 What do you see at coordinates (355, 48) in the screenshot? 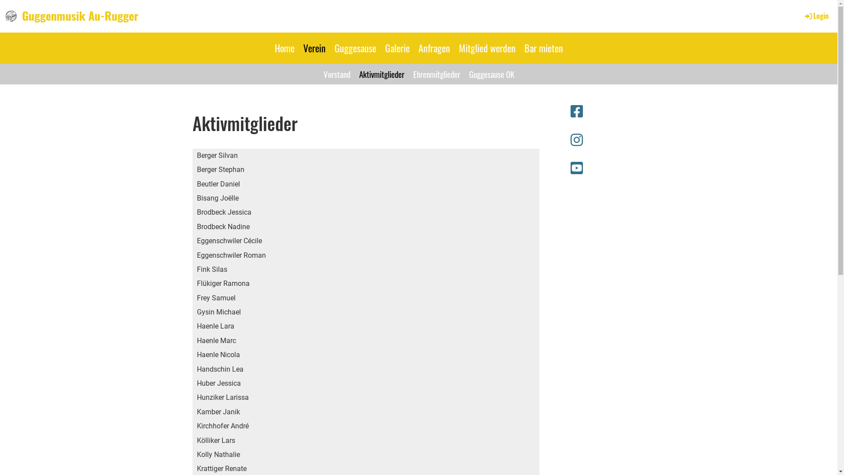
I see `Guggesause` at bounding box center [355, 48].